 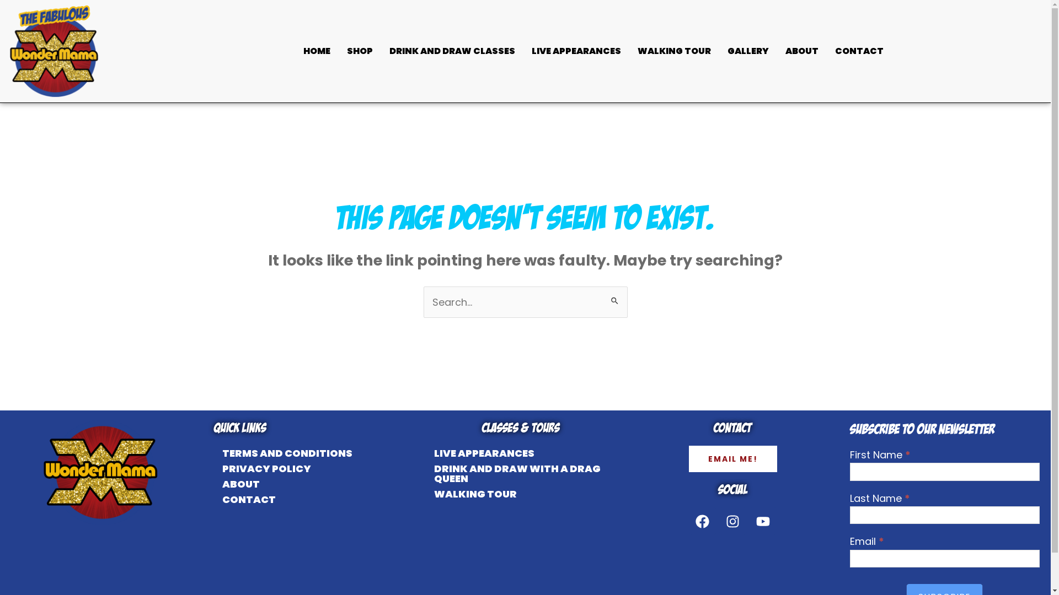 What do you see at coordinates (703, 521) in the screenshot?
I see `Facebook` at bounding box center [703, 521].